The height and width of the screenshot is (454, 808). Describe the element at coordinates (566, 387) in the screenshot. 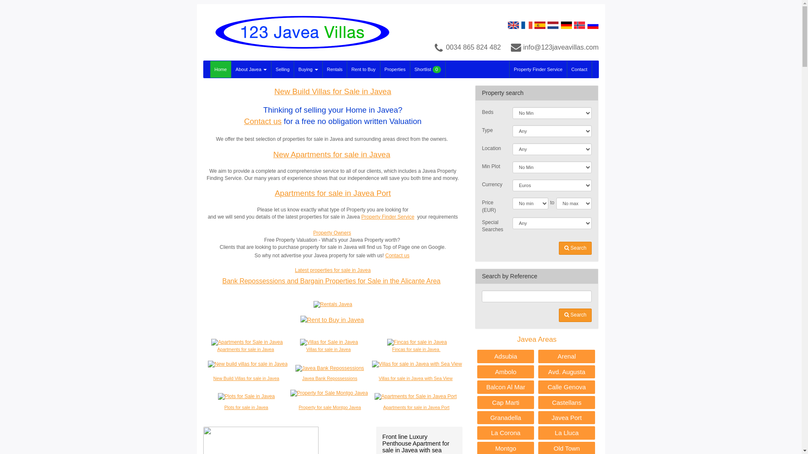

I see `Calle Genova` at that location.